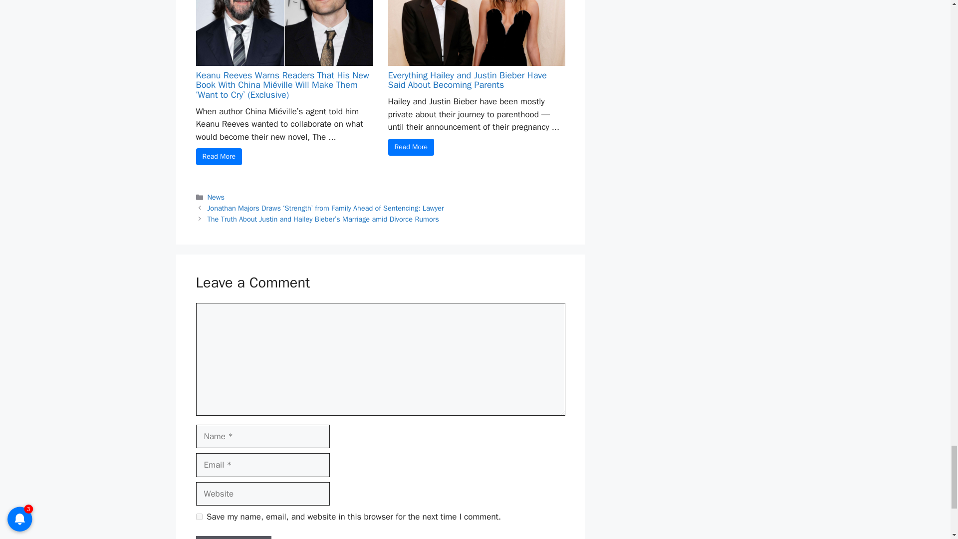 The image size is (958, 539). I want to click on yes, so click(199, 517).